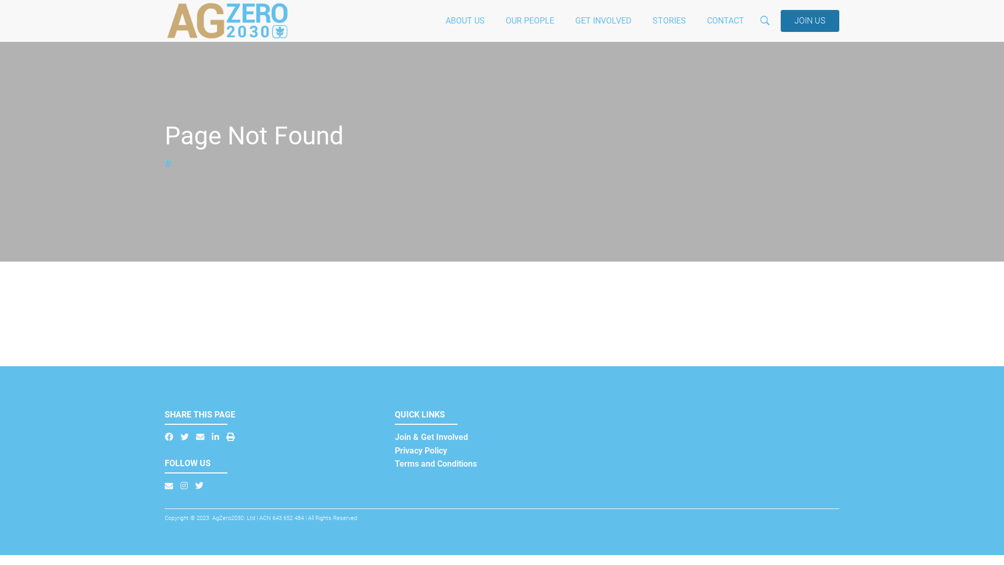 The width and height of the screenshot is (1004, 565). I want to click on Instagram, so click(184, 485).